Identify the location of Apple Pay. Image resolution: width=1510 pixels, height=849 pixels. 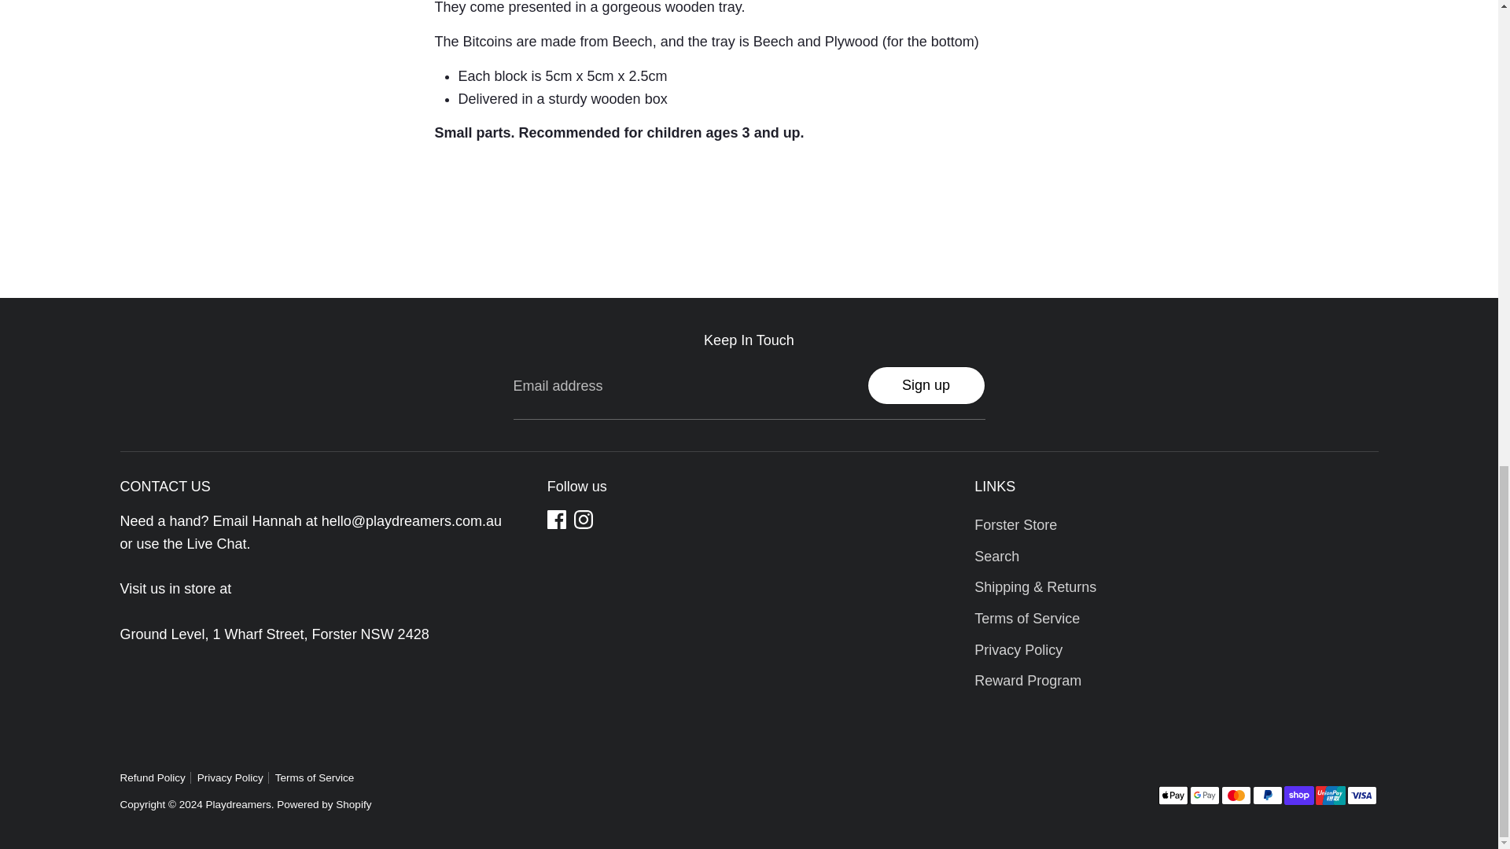
(1172, 796).